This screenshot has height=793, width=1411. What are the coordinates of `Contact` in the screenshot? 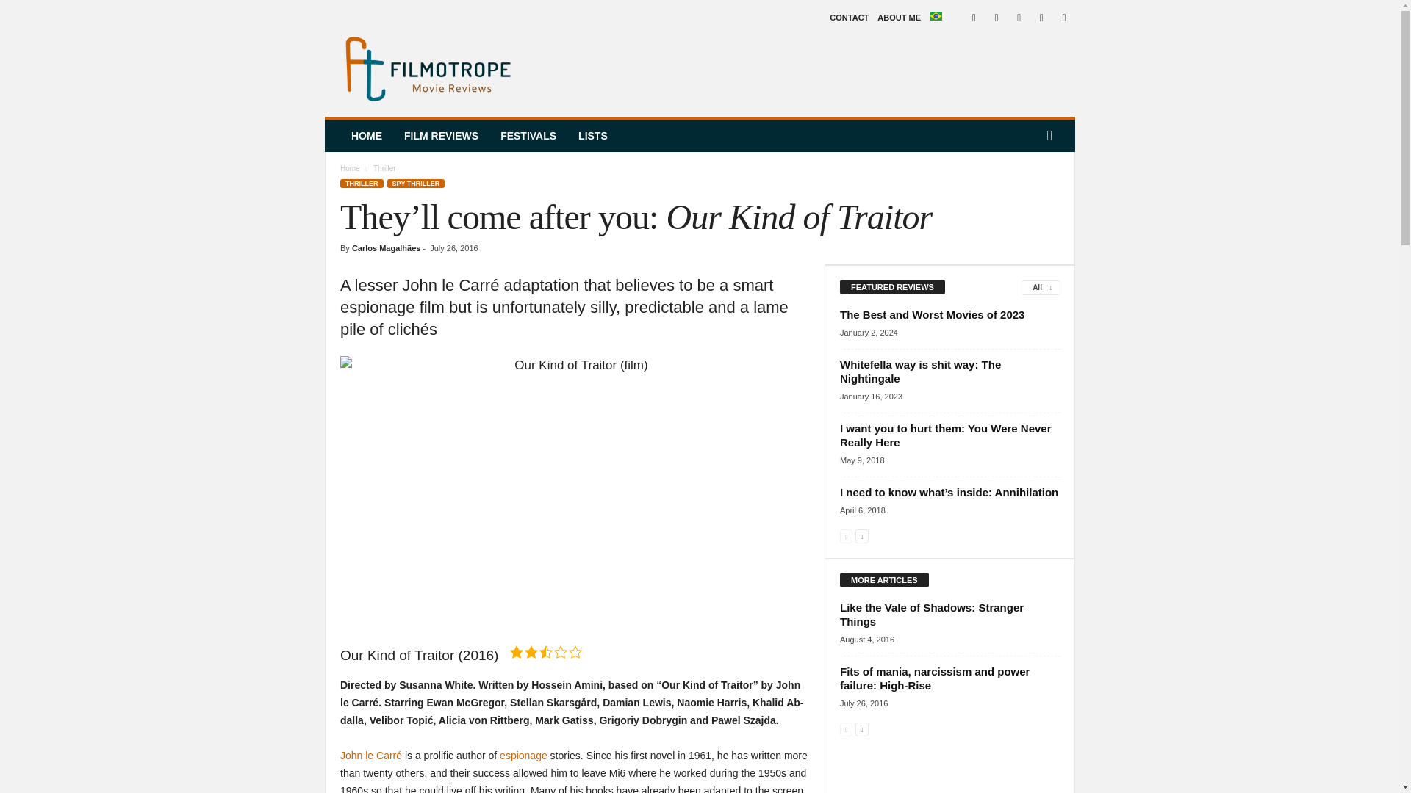 It's located at (849, 18).